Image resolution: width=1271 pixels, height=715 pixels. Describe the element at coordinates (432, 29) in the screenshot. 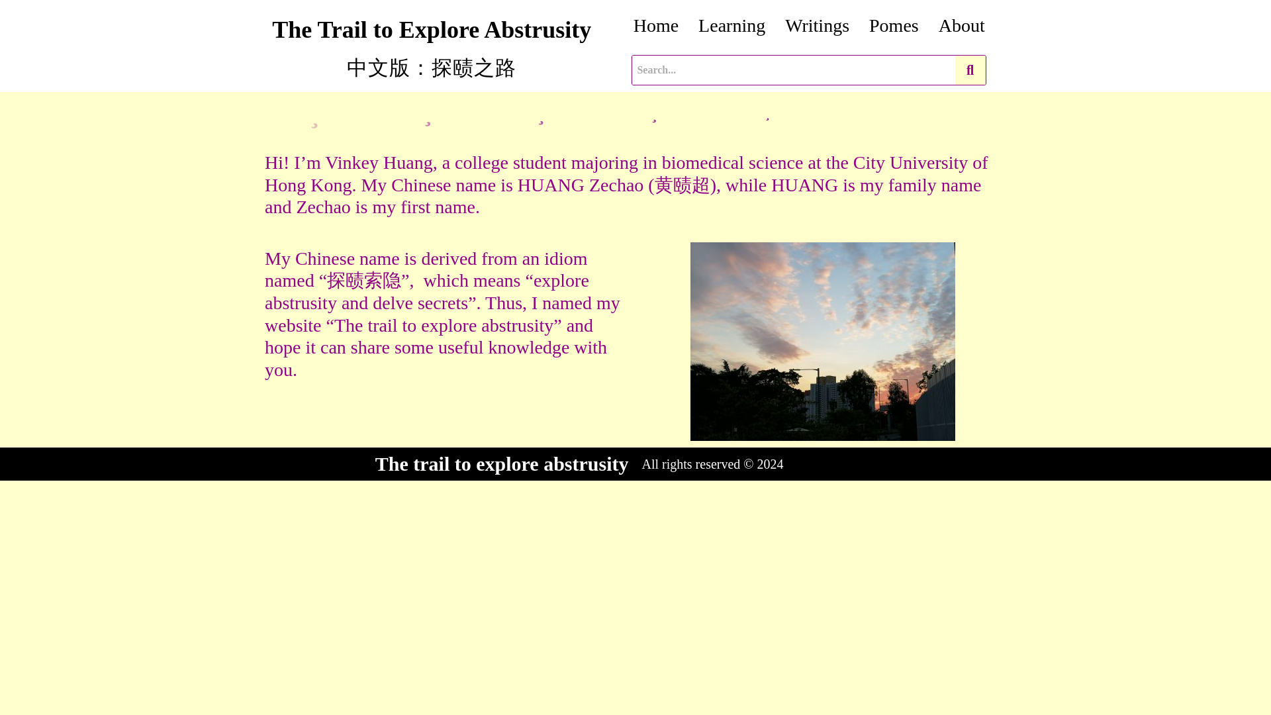

I see `The Trail to Explore Abstrusity` at that location.